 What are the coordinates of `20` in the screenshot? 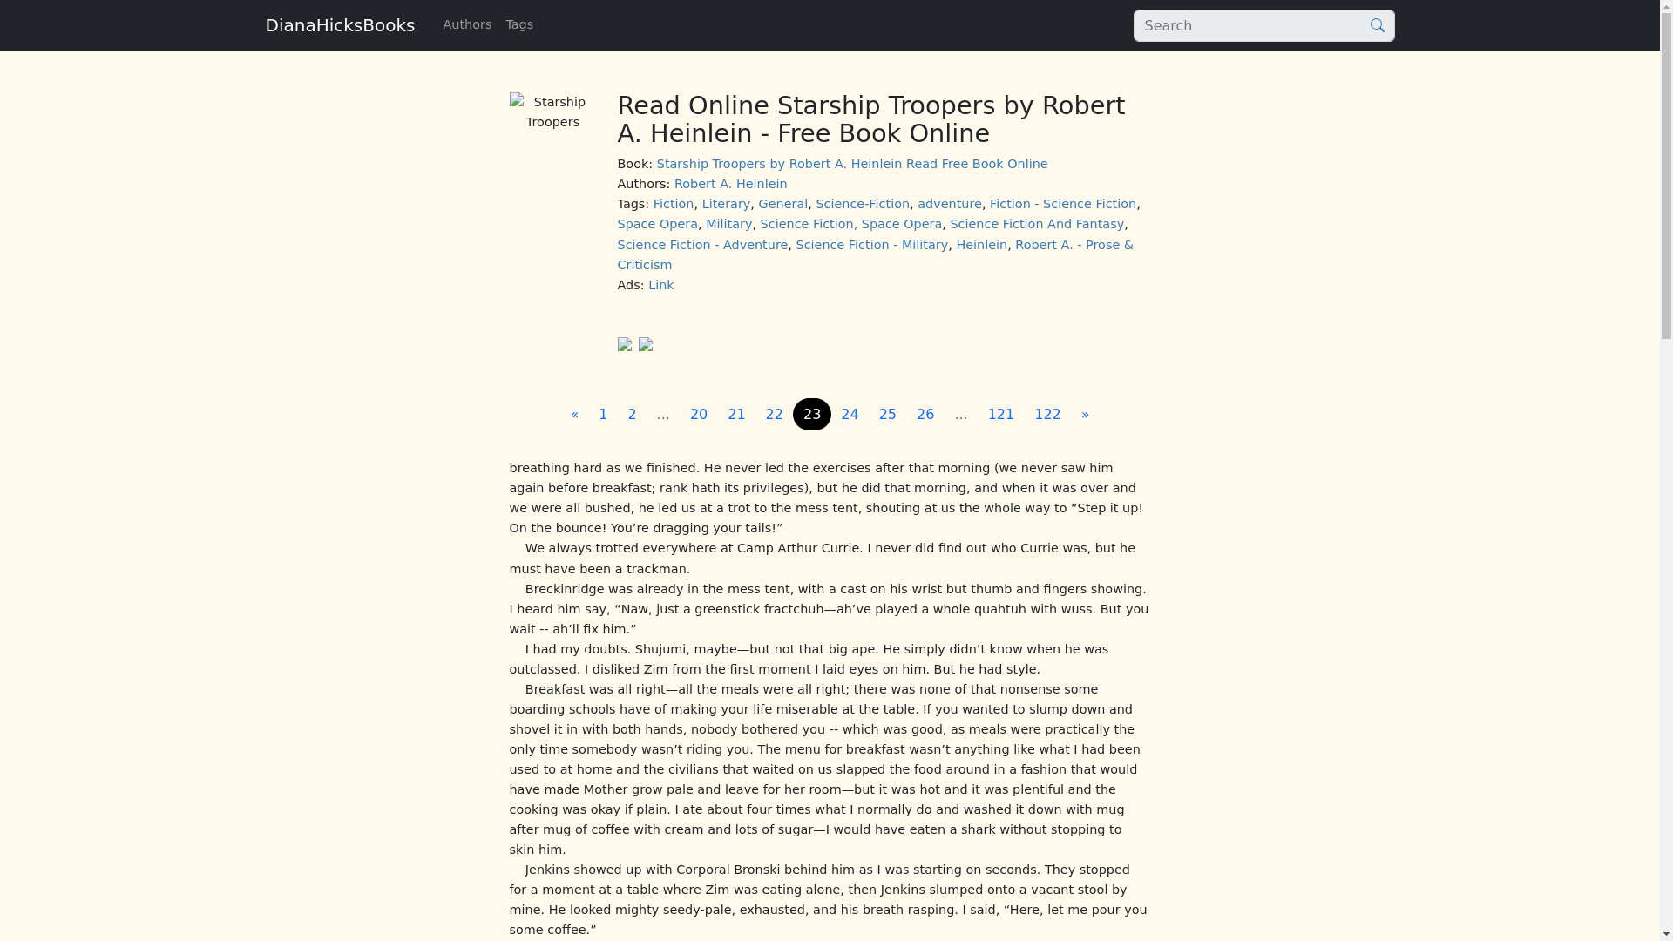 It's located at (698, 414).